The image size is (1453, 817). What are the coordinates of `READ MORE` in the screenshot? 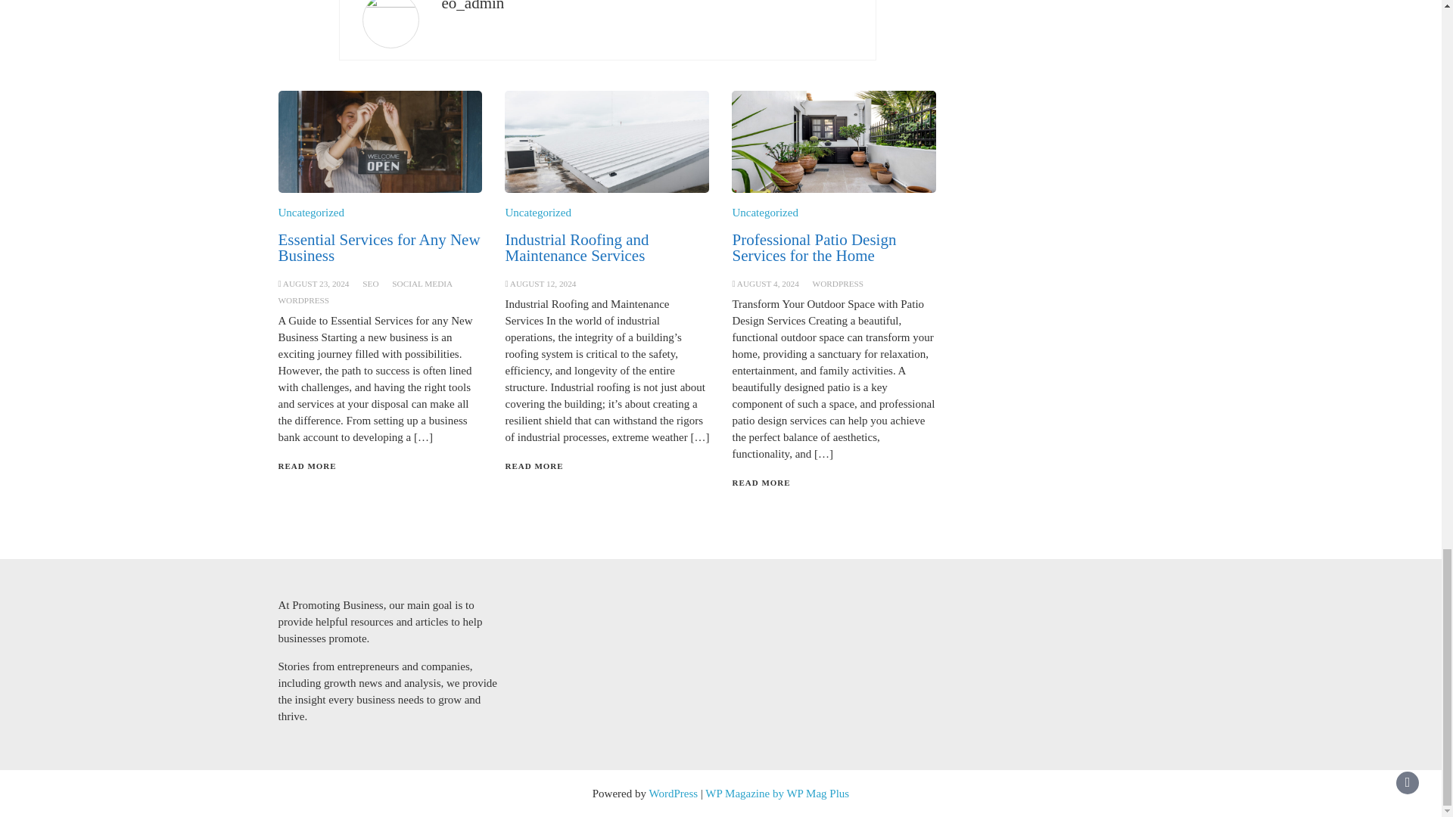 It's located at (307, 466).